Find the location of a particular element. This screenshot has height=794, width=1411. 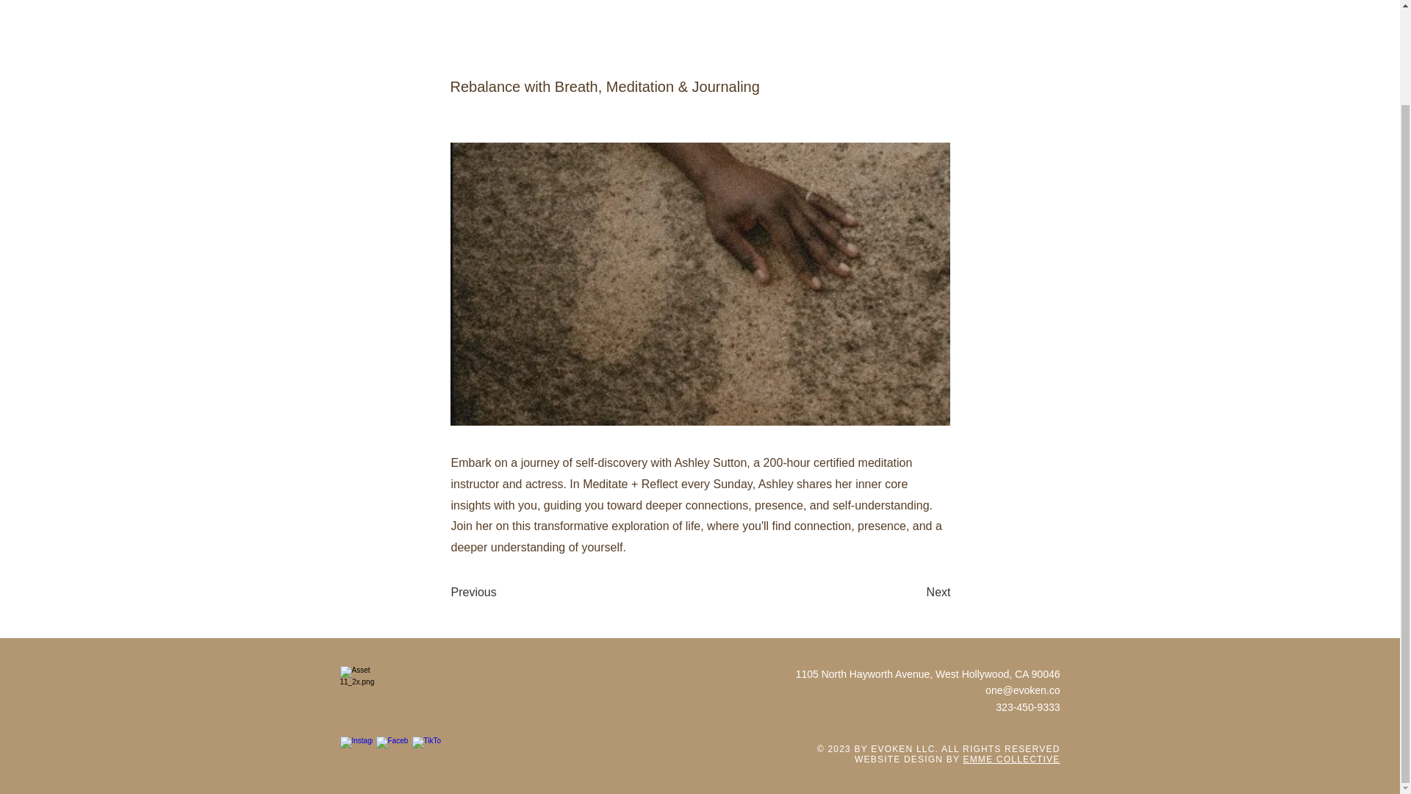

Next is located at coordinates (914, 593).